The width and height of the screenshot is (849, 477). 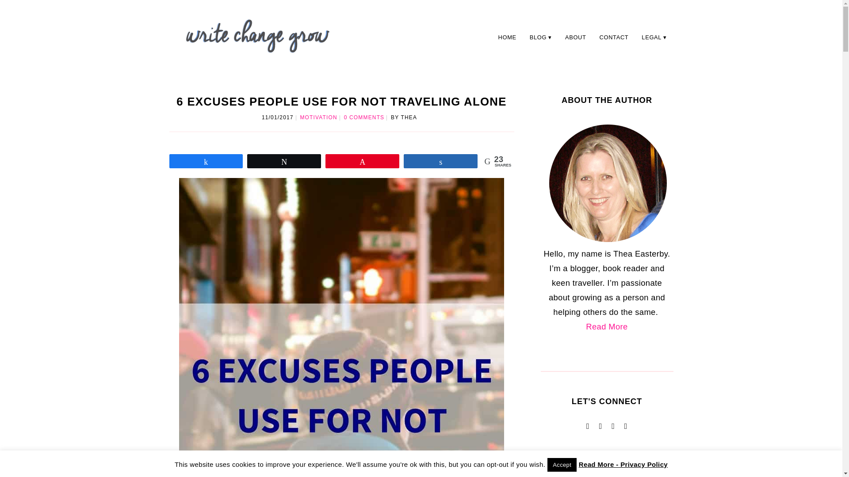 I want to click on ABOUT, so click(x=576, y=37).